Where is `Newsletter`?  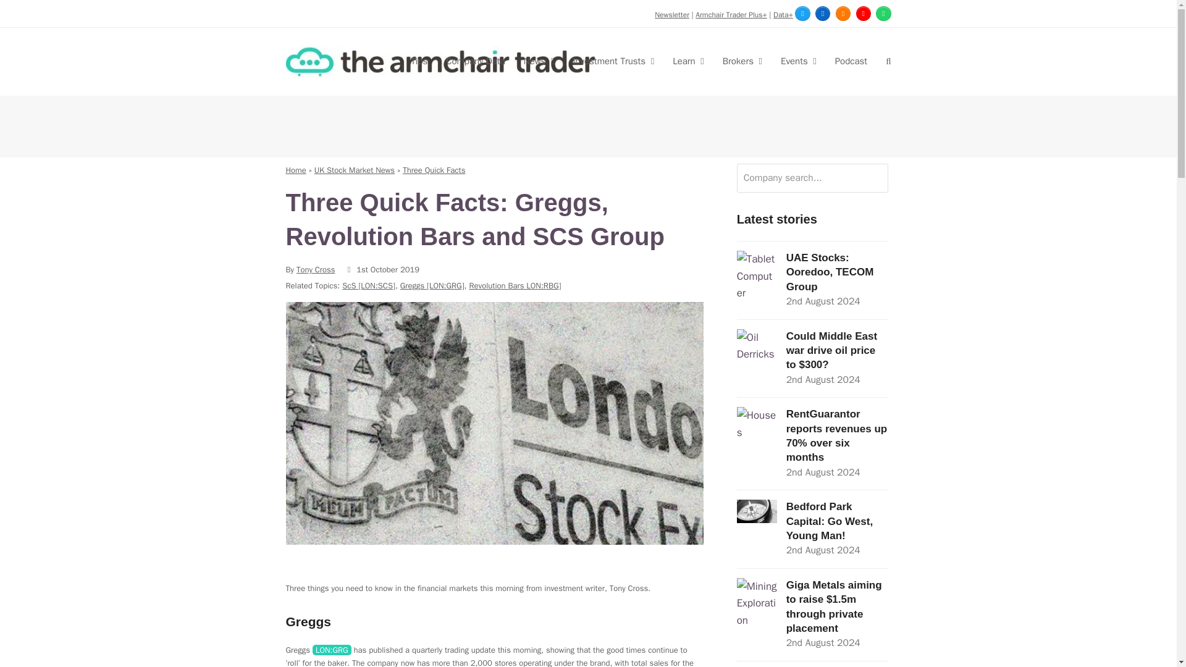
Newsletter is located at coordinates (671, 15).